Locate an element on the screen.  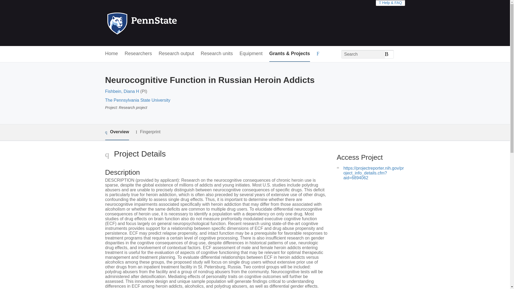
Research output is located at coordinates (176, 54).